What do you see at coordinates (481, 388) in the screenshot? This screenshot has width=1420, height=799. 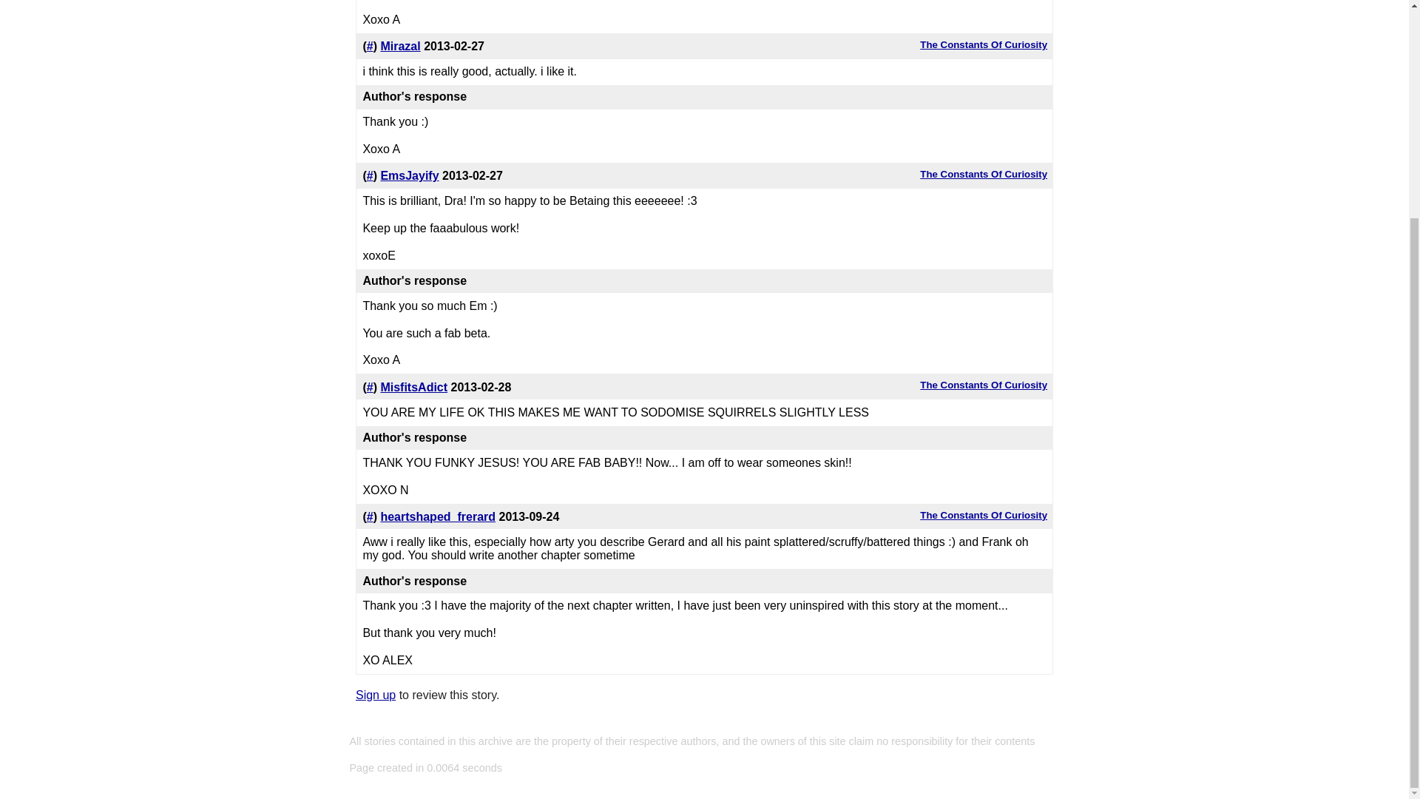 I see `2013-02-28 04:45:41` at bounding box center [481, 388].